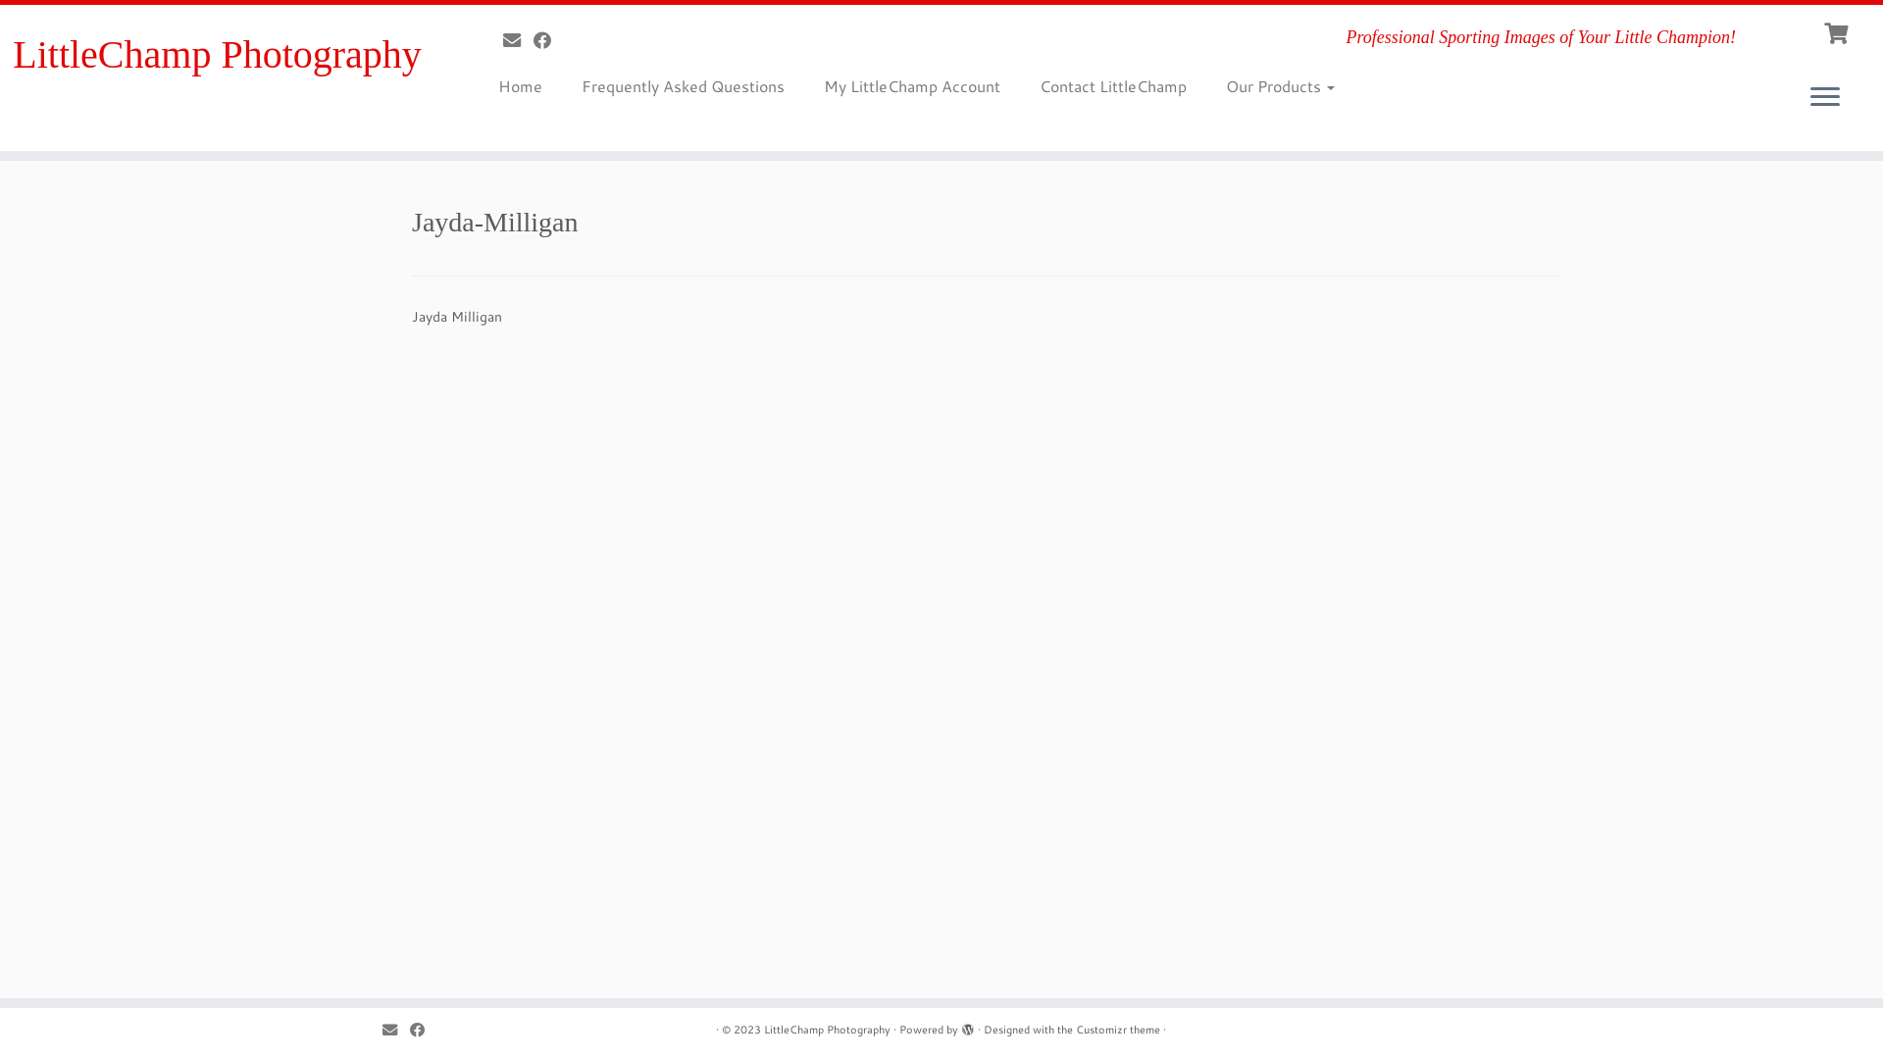 The height and width of the screenshot is (1059, 1883). Describe the element at coordinates (218, 55) in the screenshot. I see `LittleChamp Photography` at that location.